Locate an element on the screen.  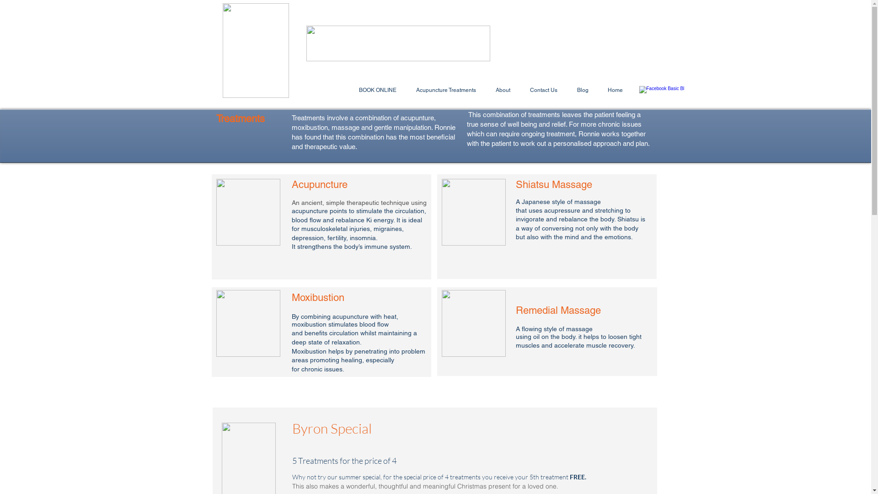
Contact Us is located at coordinates (544, 91).